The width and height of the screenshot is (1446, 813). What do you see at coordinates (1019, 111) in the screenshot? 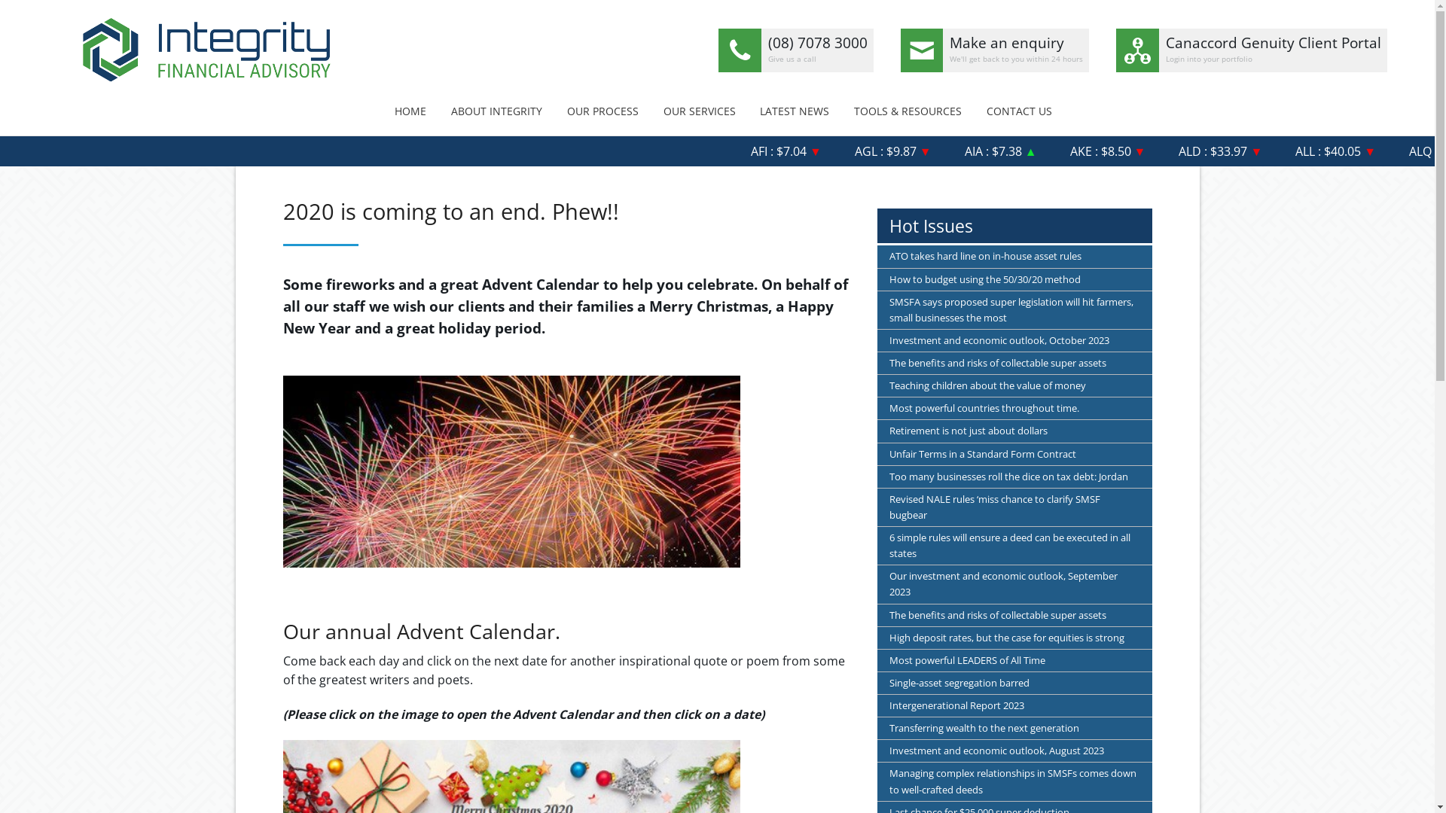
I see `CONTACT US` at bounding box center [1019, 111].